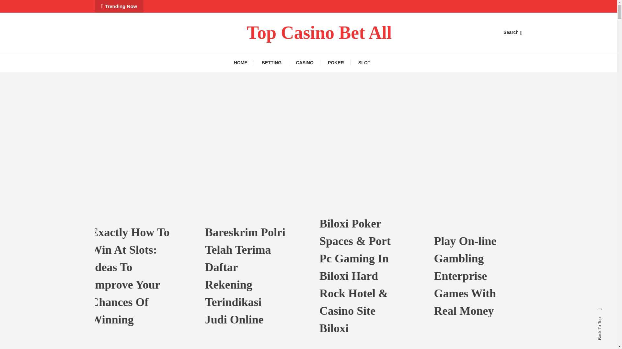 This screenshot has width=622, height=349. I want to click on Play On-line Gambling Enterprise Games With Real Money, so click(504, 276).